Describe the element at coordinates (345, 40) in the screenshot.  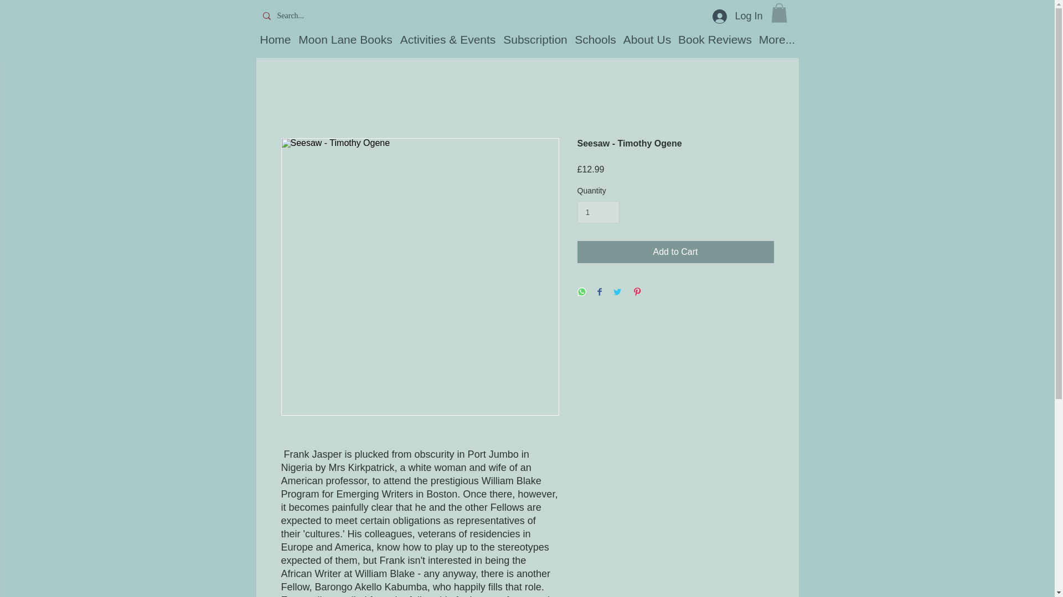
I see `Moon Lane Books` at that location.